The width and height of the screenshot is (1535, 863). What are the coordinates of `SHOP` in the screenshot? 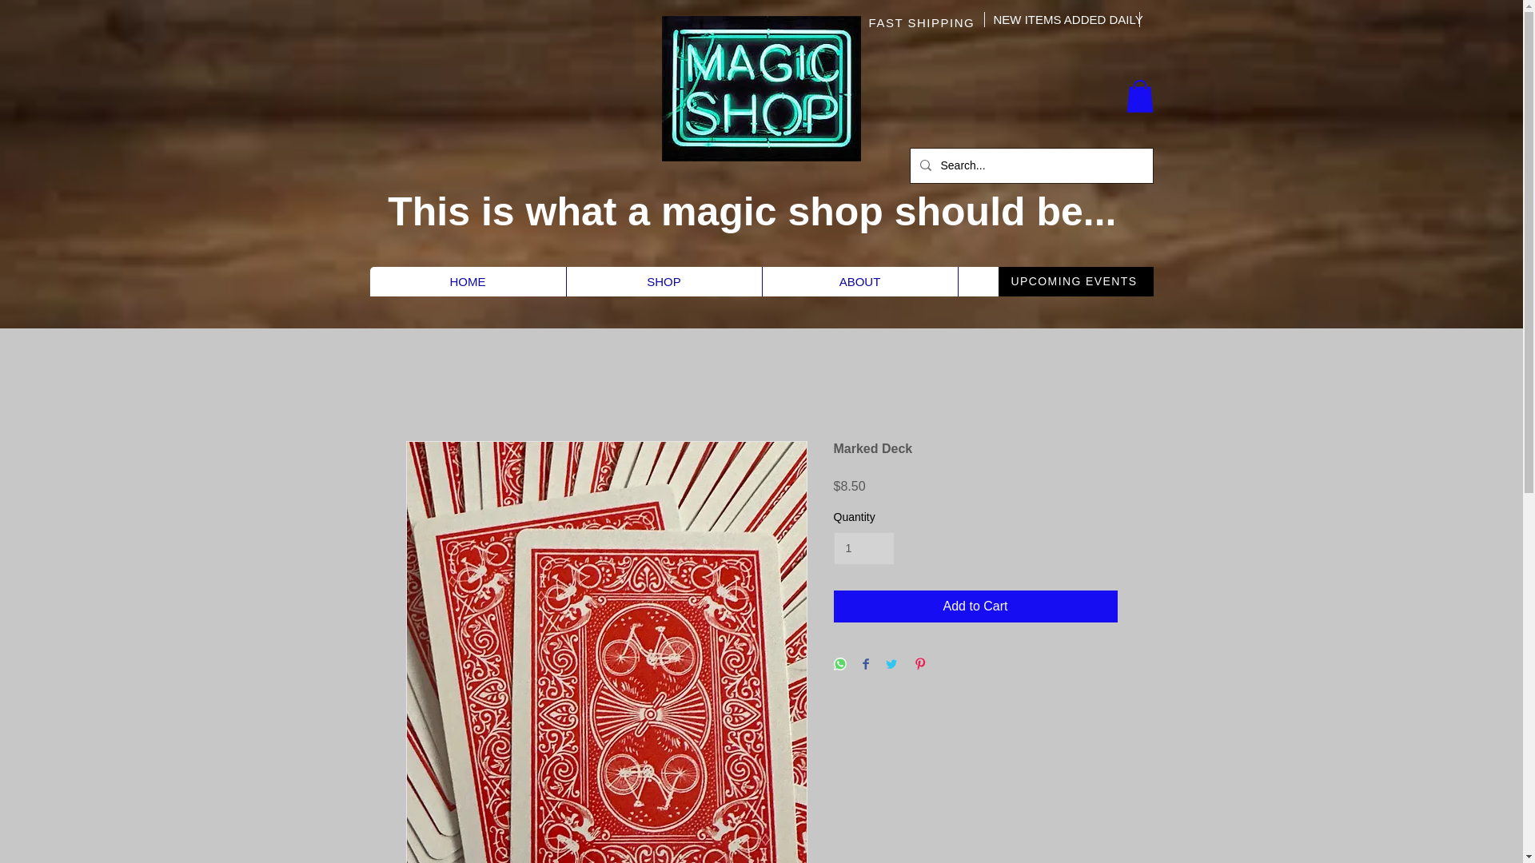 It's located at (664, 281).